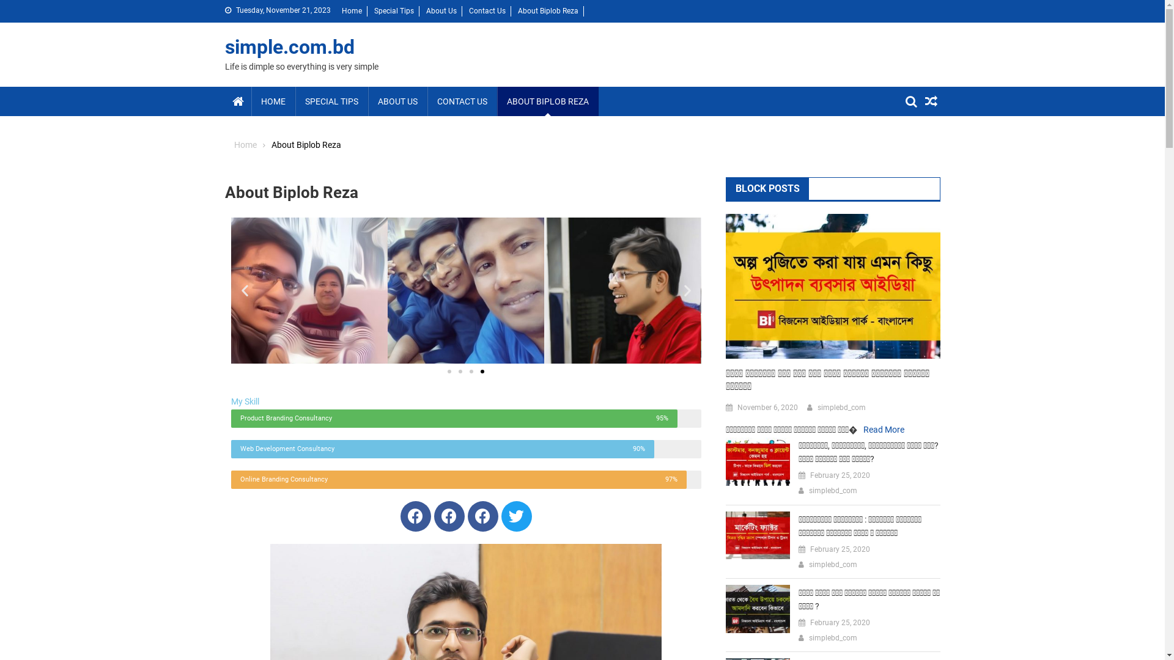  I want to click on simplebd_com, so click(833, 491).